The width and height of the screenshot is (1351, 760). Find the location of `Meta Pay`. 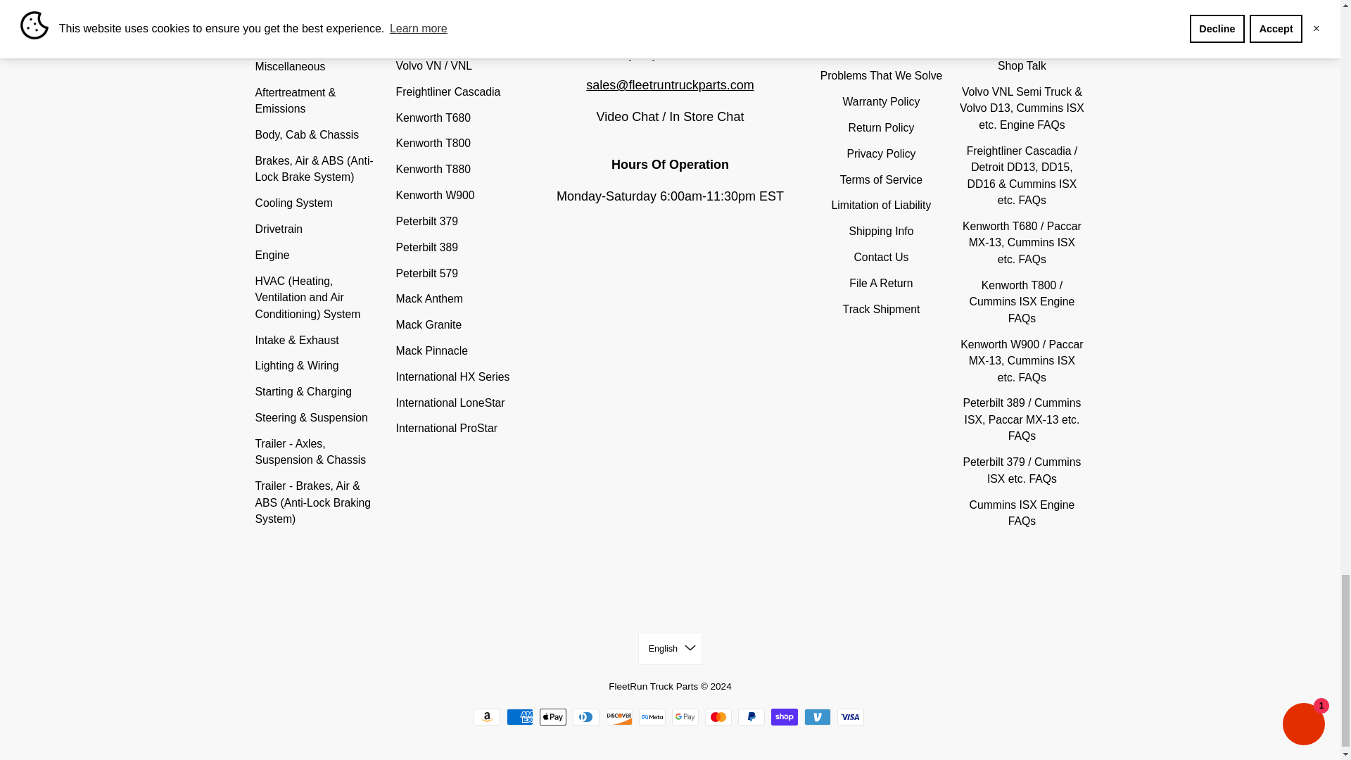

Meta Pay is located at coordinates (652, 716).